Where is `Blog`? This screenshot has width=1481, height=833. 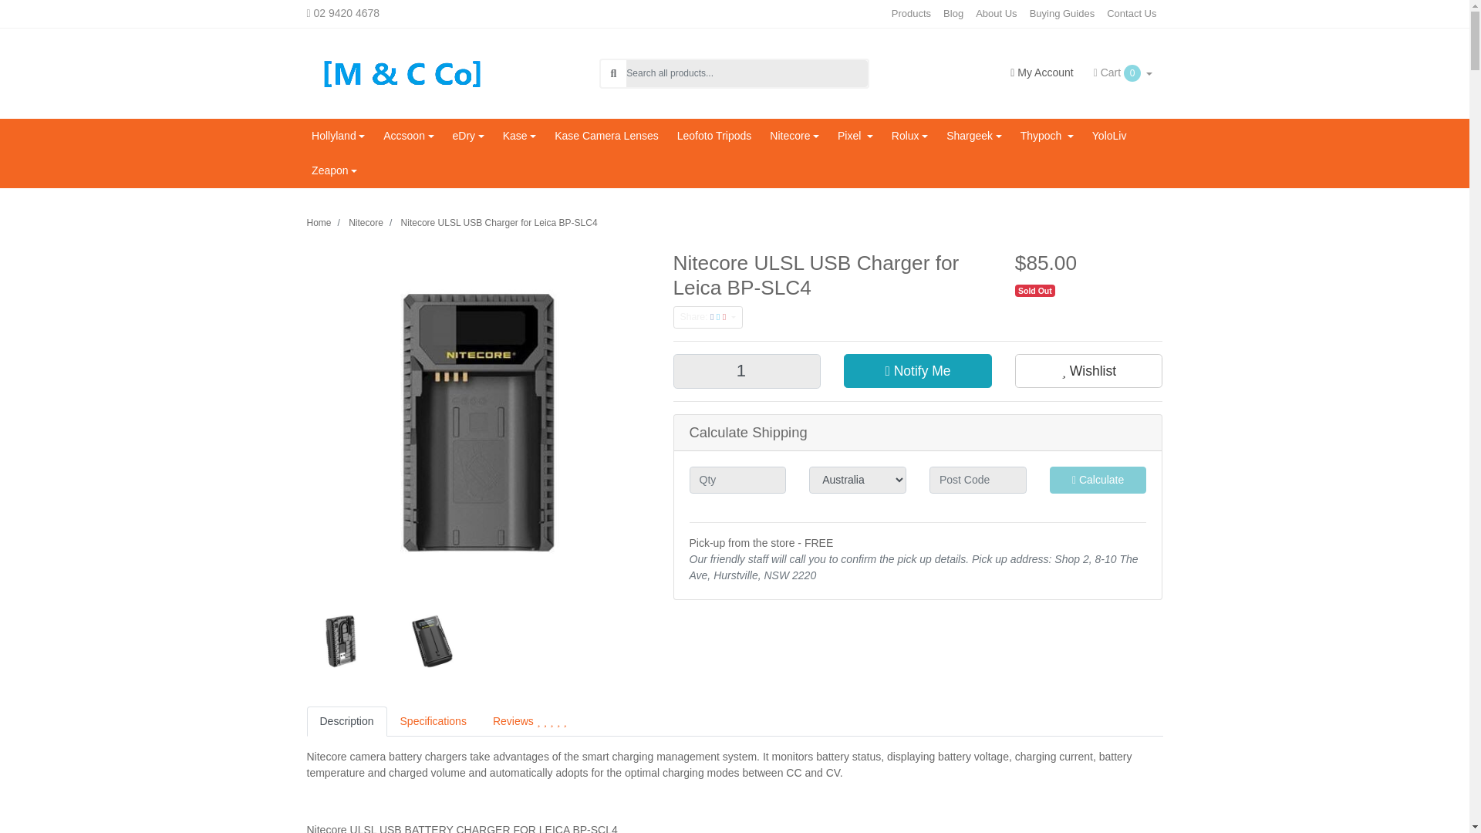
Blog is located at coordinates (953, 14).